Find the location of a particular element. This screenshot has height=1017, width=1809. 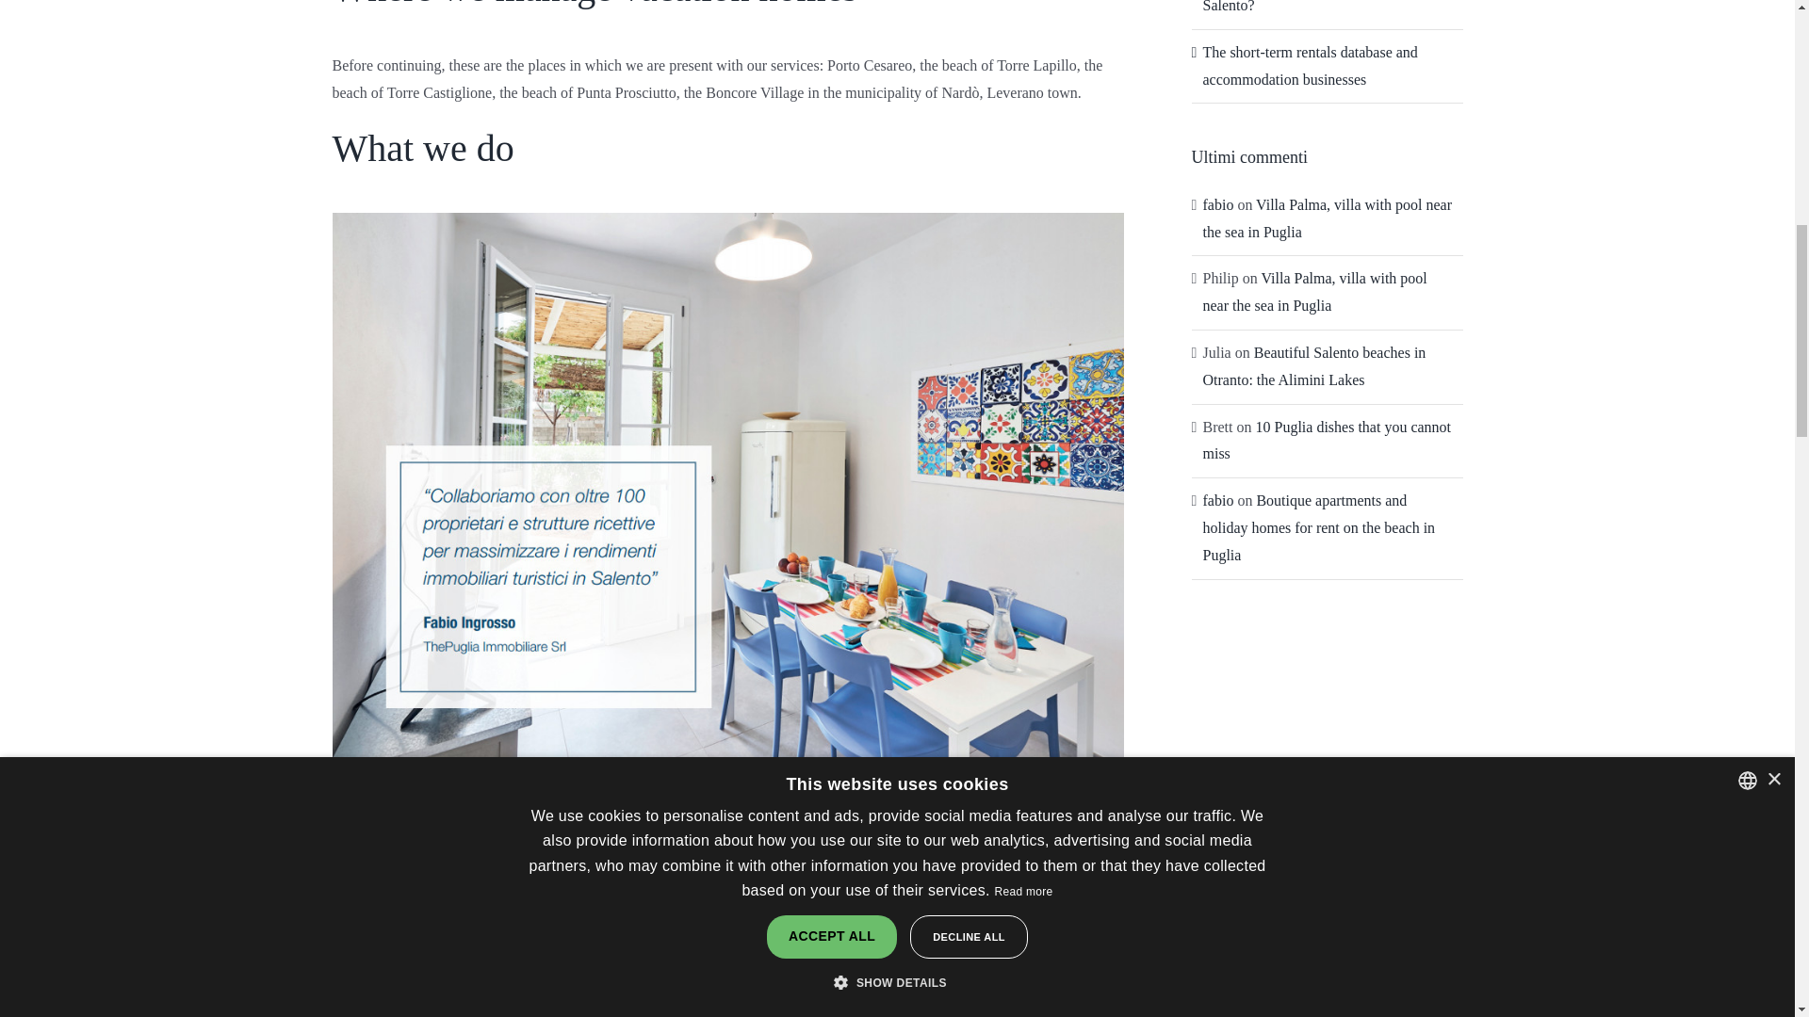

fabio is located at coordinates (1217, 204).